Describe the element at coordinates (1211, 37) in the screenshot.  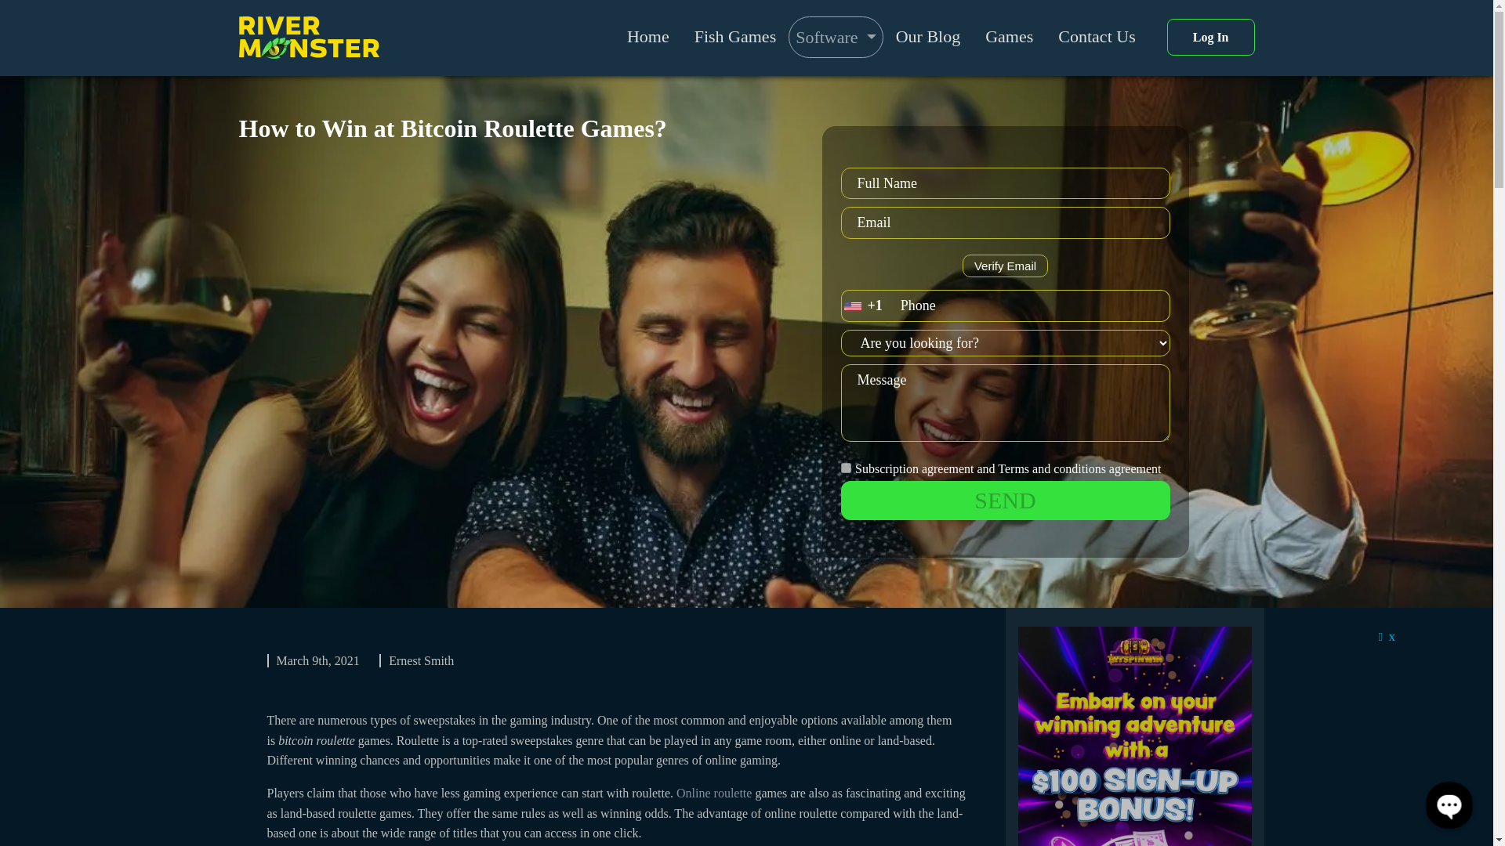
I see `Log In` at that location.